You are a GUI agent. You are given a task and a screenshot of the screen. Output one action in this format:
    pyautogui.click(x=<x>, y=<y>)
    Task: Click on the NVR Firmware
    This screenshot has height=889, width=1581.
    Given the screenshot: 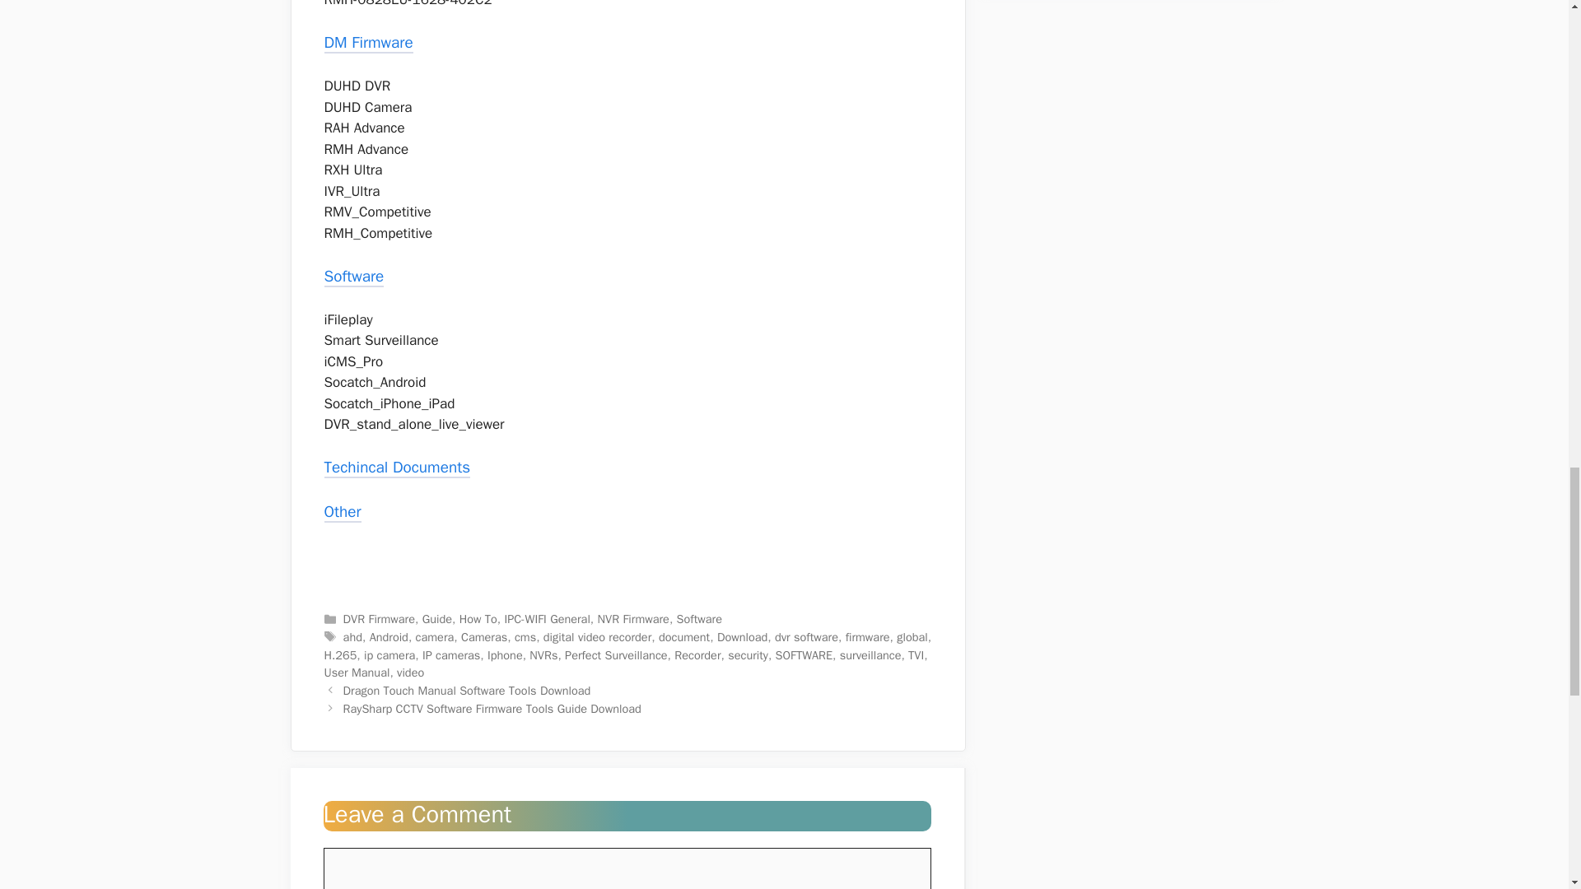 What is the action you would take?
    pyautogui.click(x=632, y=619)
    